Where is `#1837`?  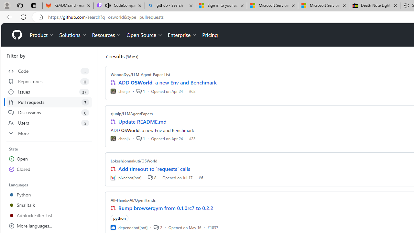
#1837 is located at coordinates (213, 227).